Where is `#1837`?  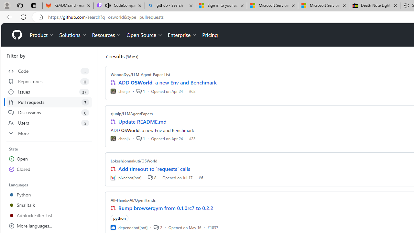
#1837 is located at coordinates (213, 227).